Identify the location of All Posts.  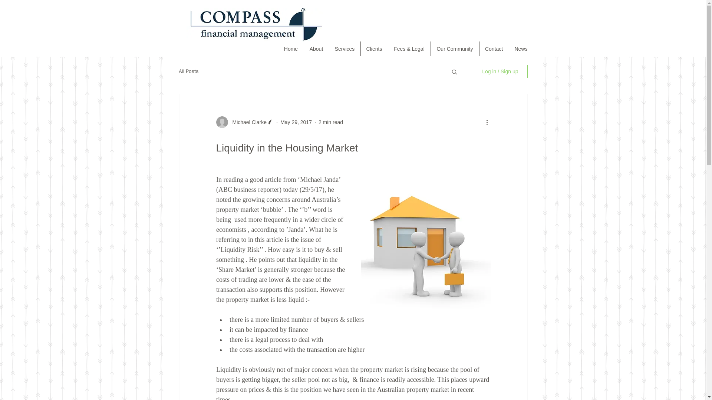
(188, 71).